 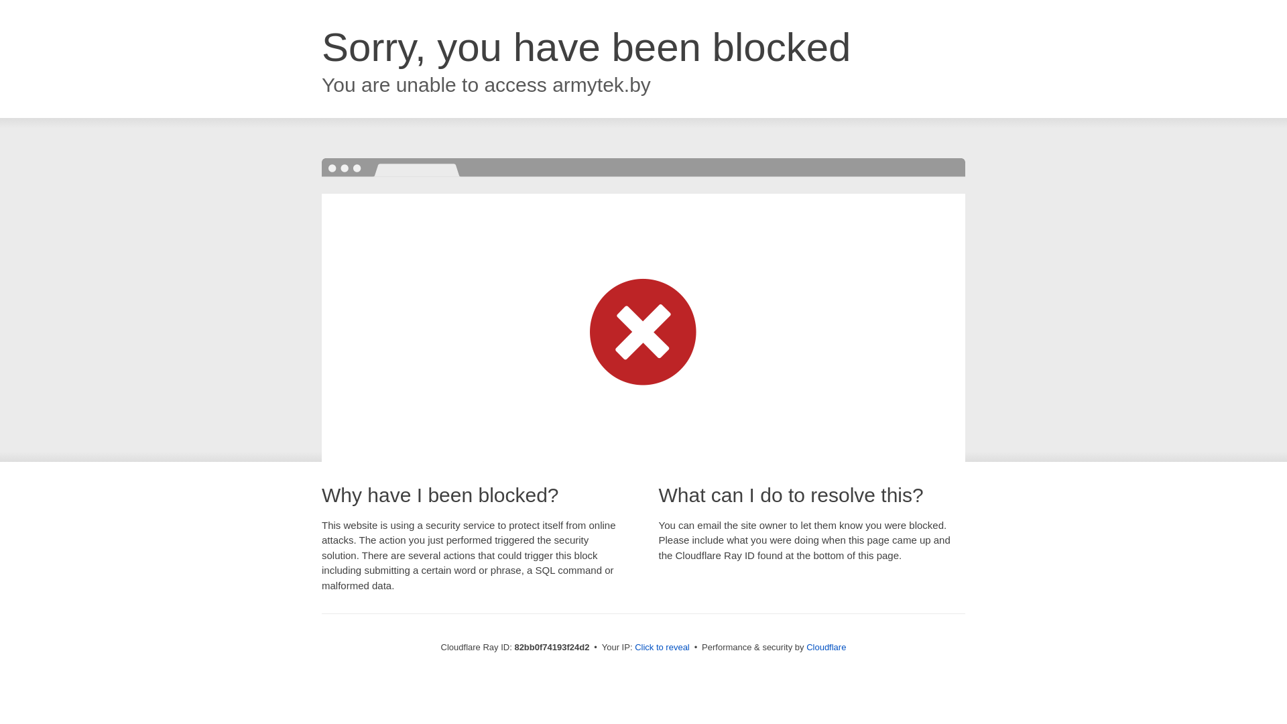 What do you see at coordinates (662, 648) in the screenshot?
I see `Click to reveal` at bounding box center [662, 648].